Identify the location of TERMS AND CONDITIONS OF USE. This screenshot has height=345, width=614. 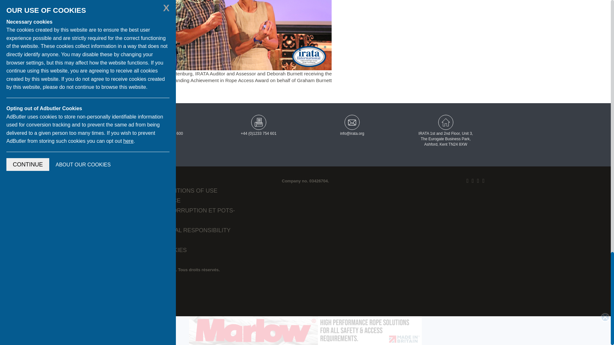
(170, 190).